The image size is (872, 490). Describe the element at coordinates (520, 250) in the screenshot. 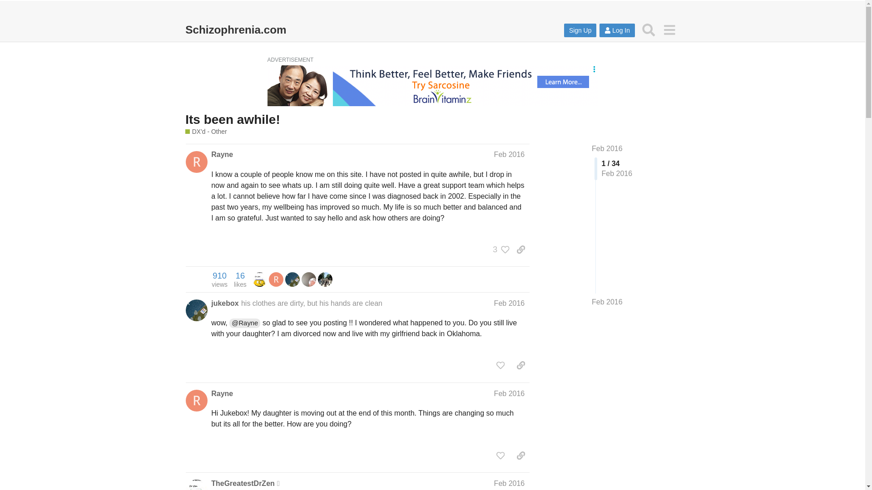

I see `copy a link to this post to clipboard` at that location.